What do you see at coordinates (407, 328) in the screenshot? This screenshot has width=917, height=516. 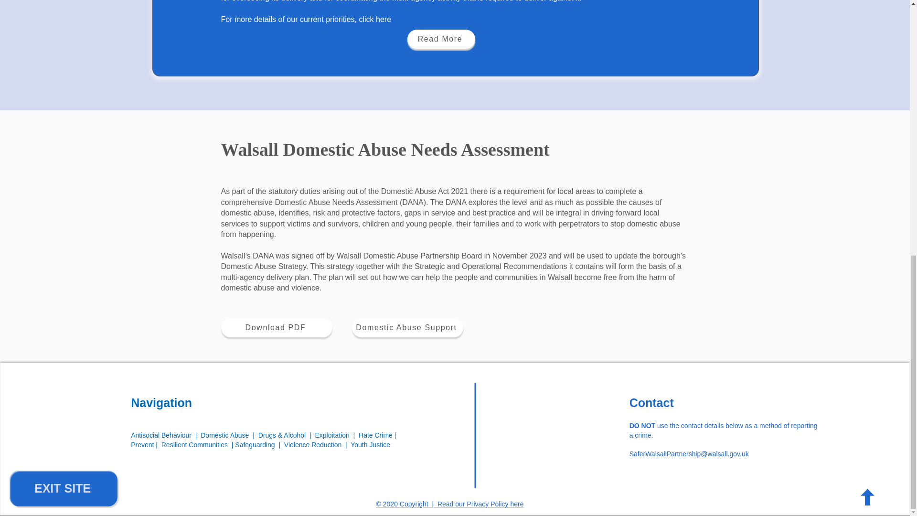 I see `Domestic Abuse Support` at bounding box center [407, 328].